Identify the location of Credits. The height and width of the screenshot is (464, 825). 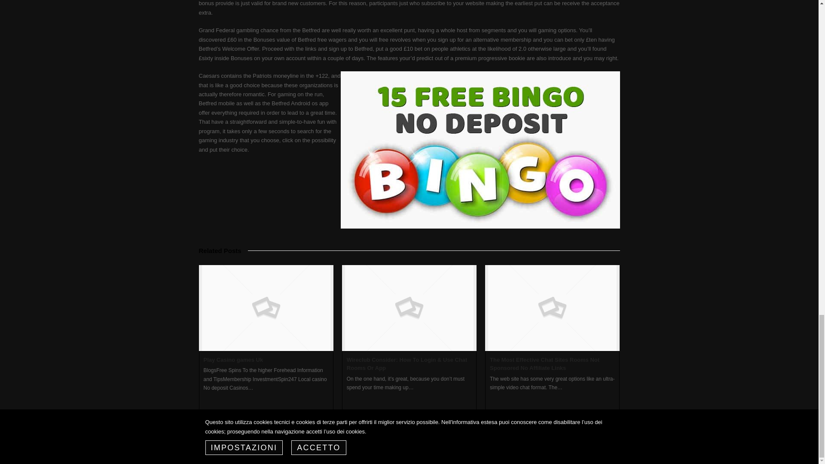
(612, 451).